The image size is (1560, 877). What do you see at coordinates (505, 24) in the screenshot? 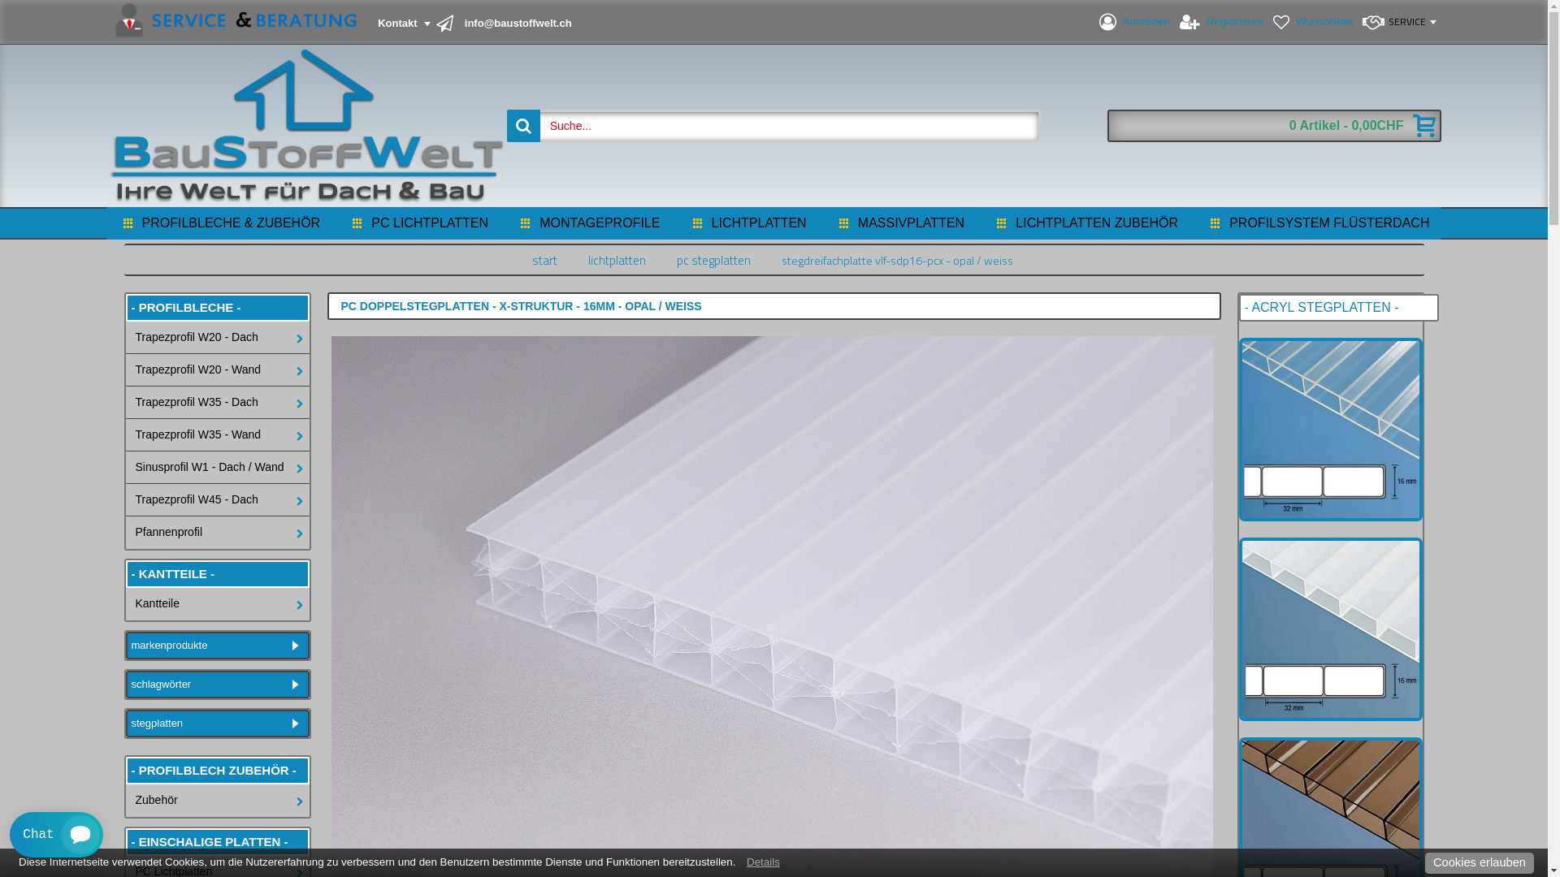
I see `info@baustoffwelt.ch` at bounding box center [505, 24].